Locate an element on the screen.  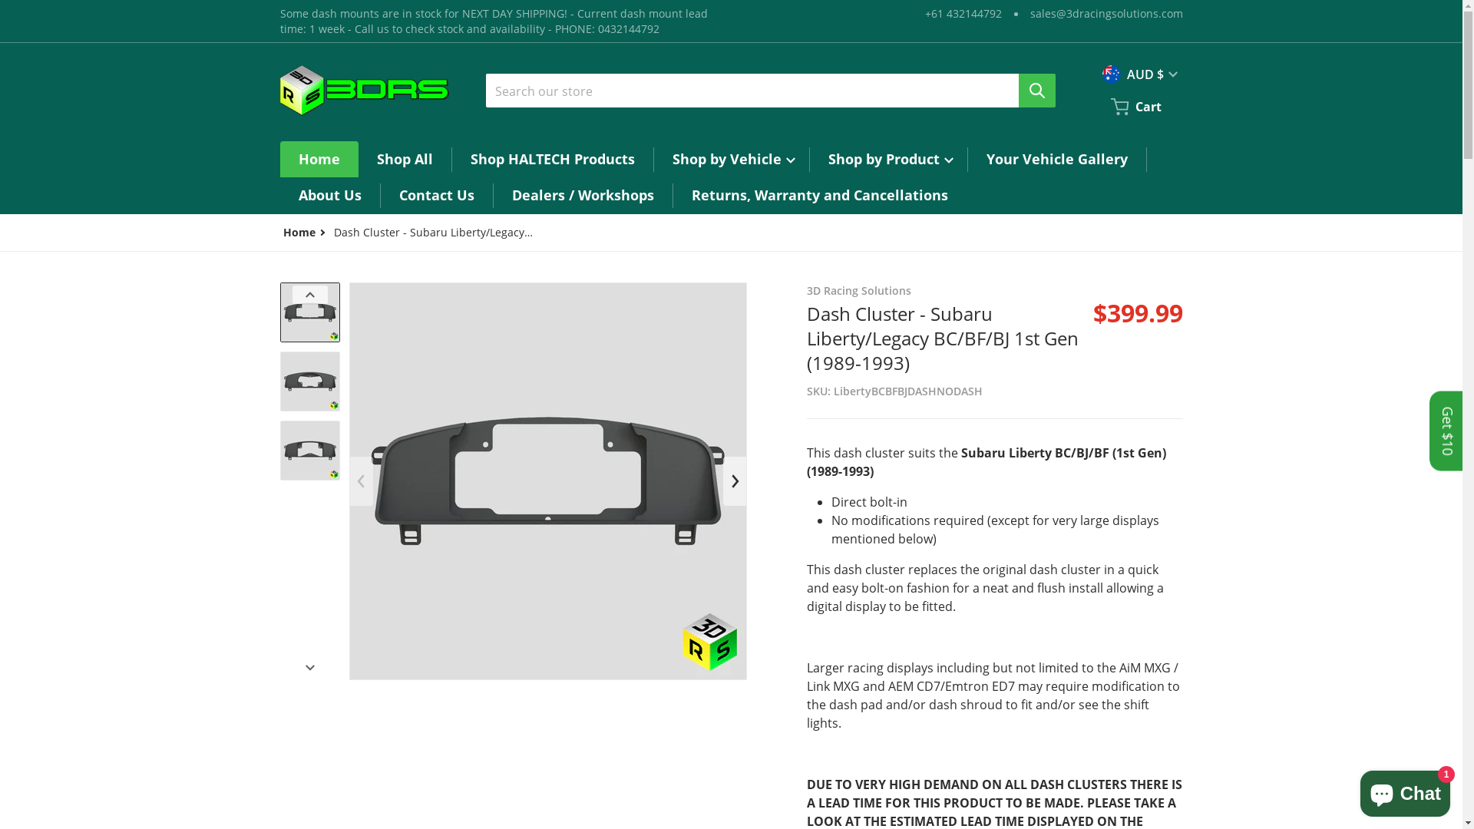
Your Vehicle Gallery is located at coordinates (1056, 160).